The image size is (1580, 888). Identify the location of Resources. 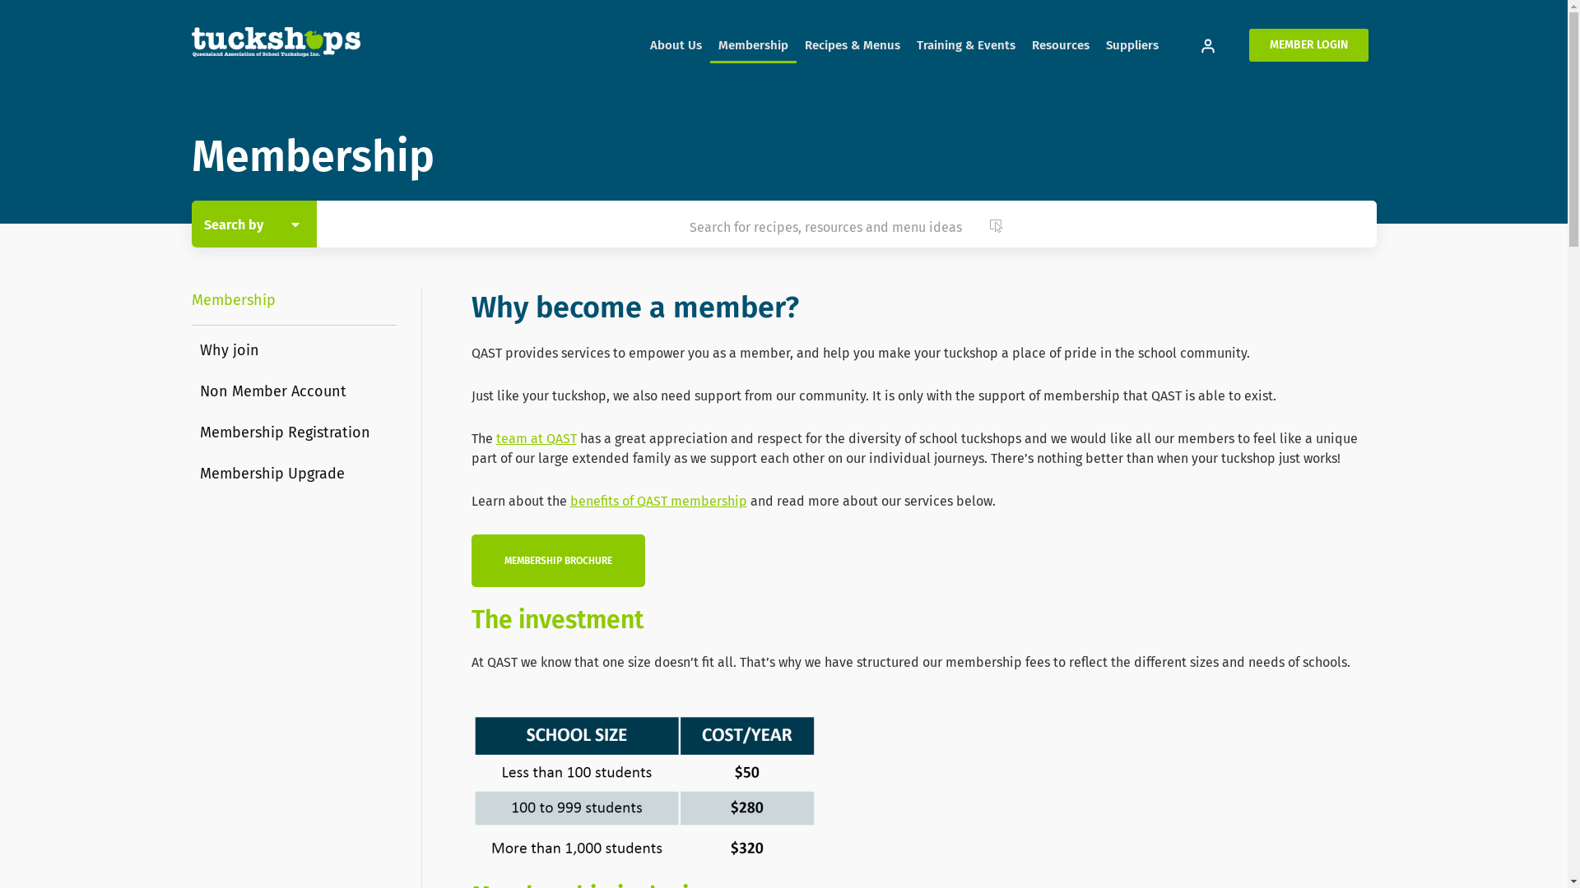
(1061, 45).